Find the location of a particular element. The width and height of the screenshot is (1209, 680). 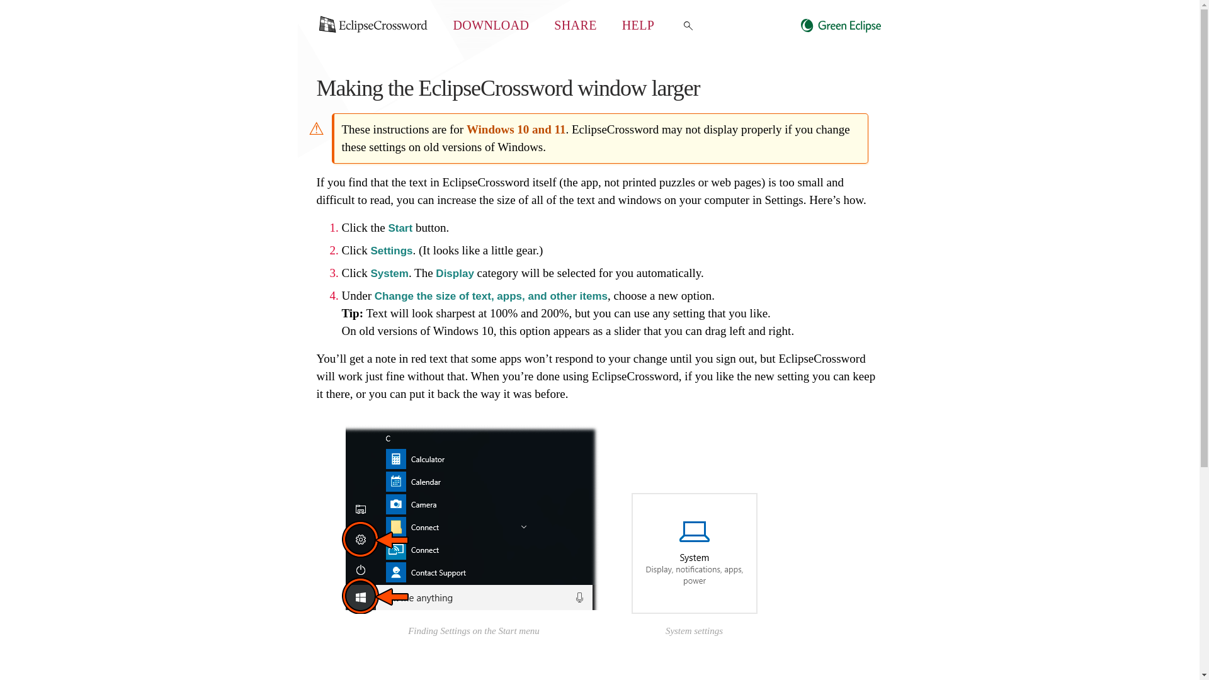

DOWNLOAD is located at coordinates (491, 25).